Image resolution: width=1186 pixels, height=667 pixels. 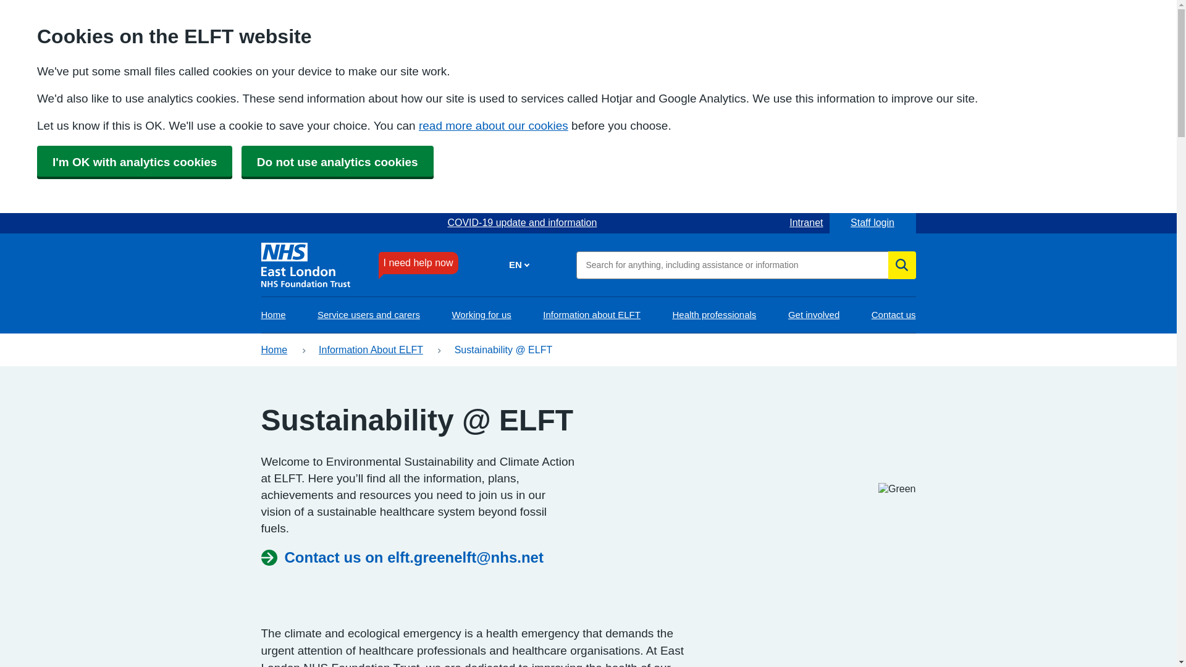 I want to click on Search, so click(x=902, y=264).